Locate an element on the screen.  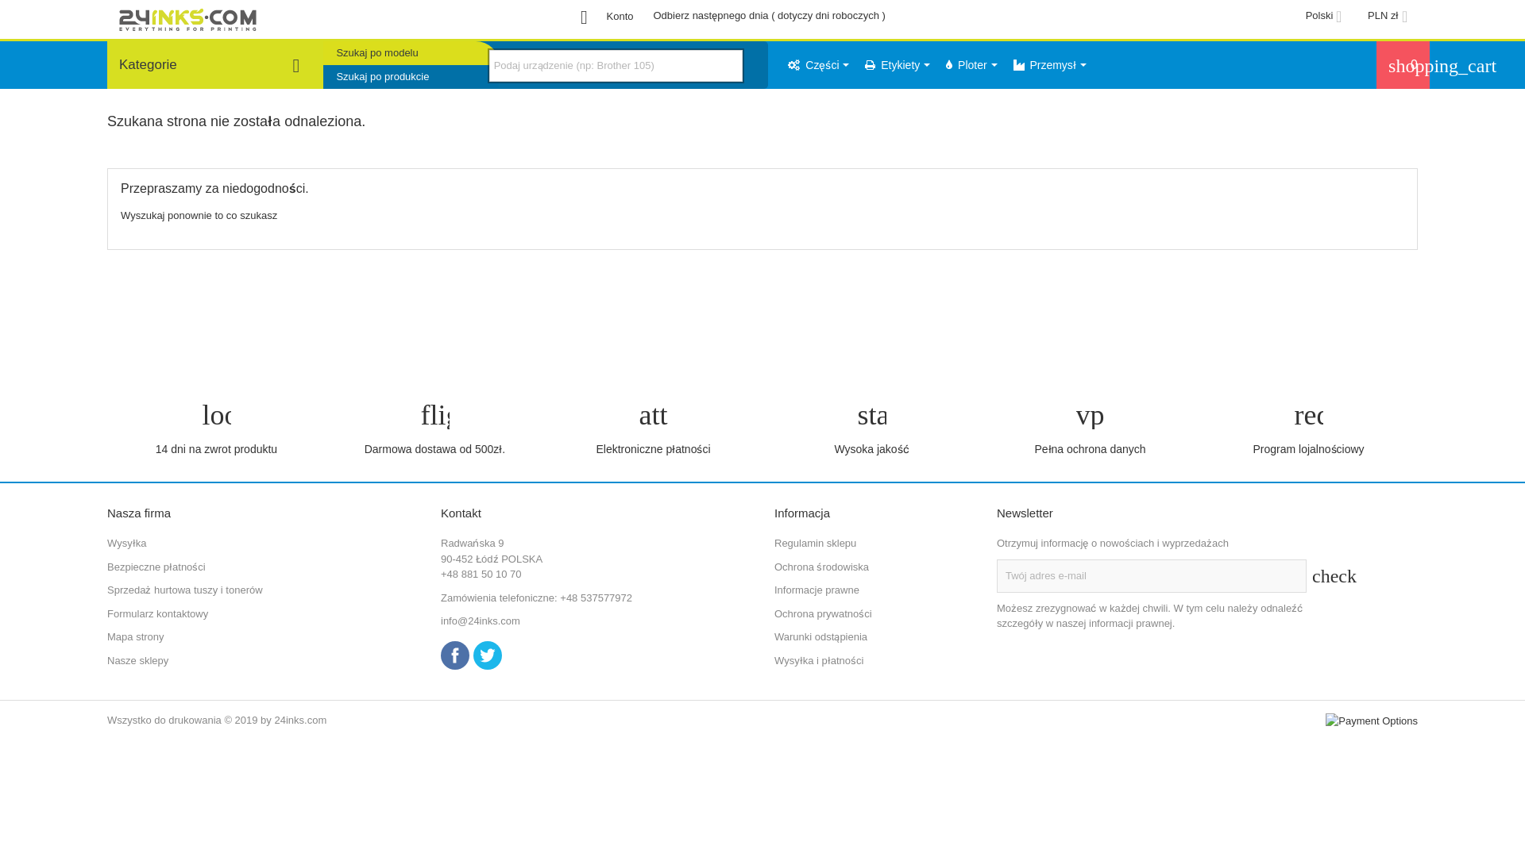
Szukaj po modelu is located at coordinates (411, 53).